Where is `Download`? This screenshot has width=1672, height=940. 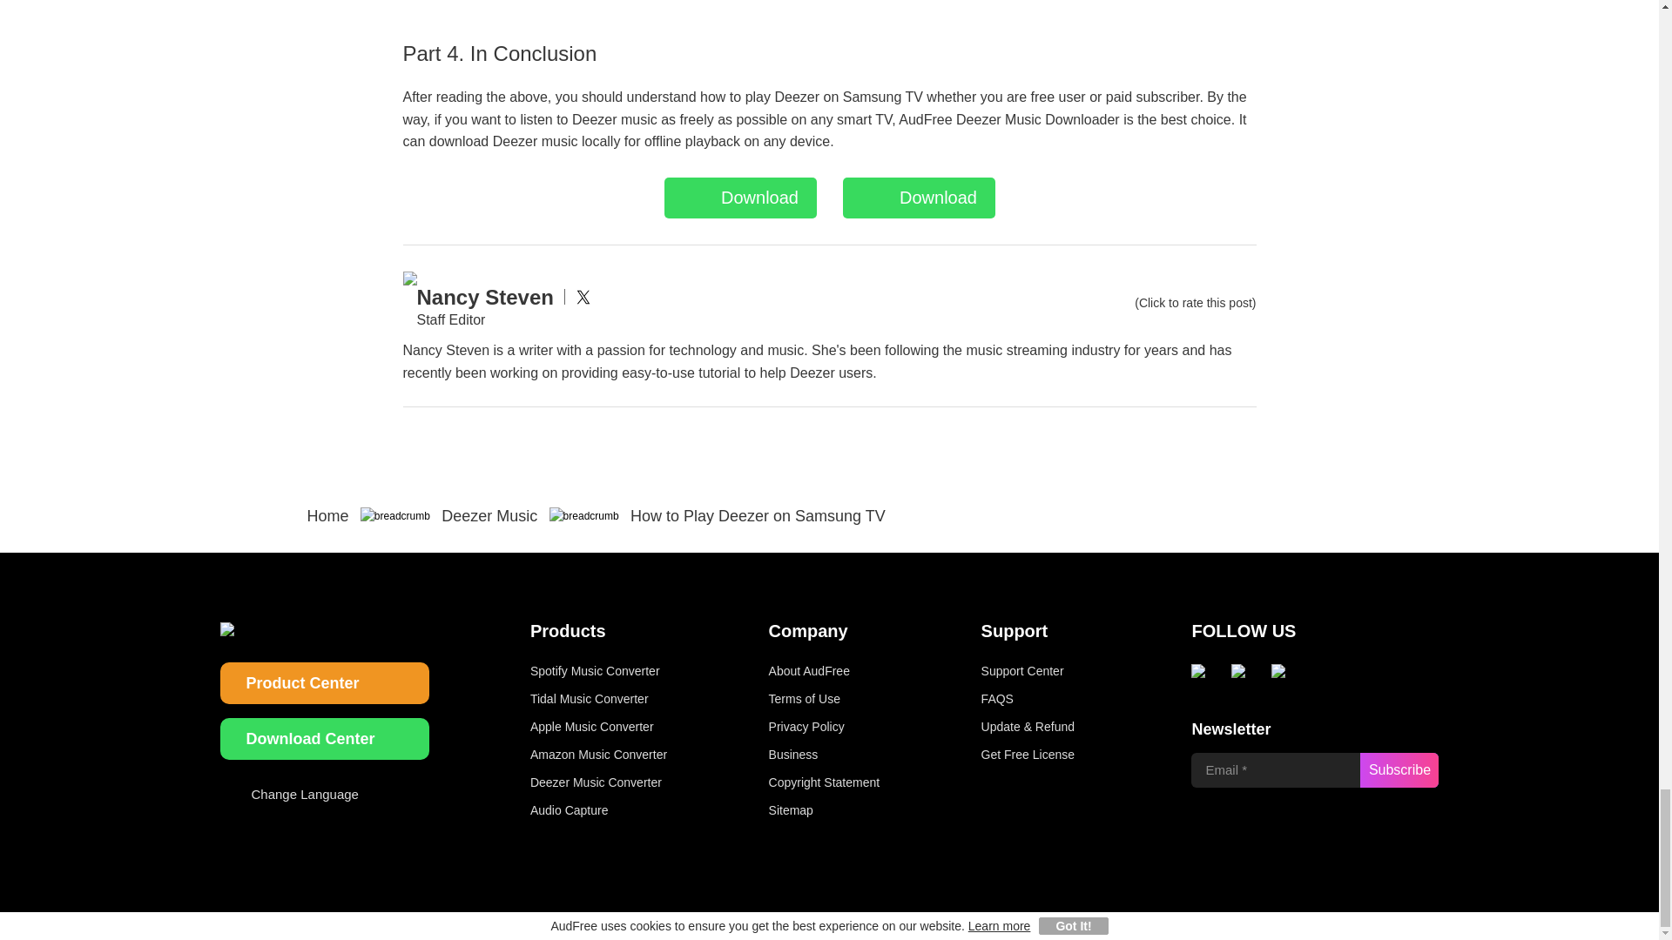 Download is located at coordinates (739, 198).